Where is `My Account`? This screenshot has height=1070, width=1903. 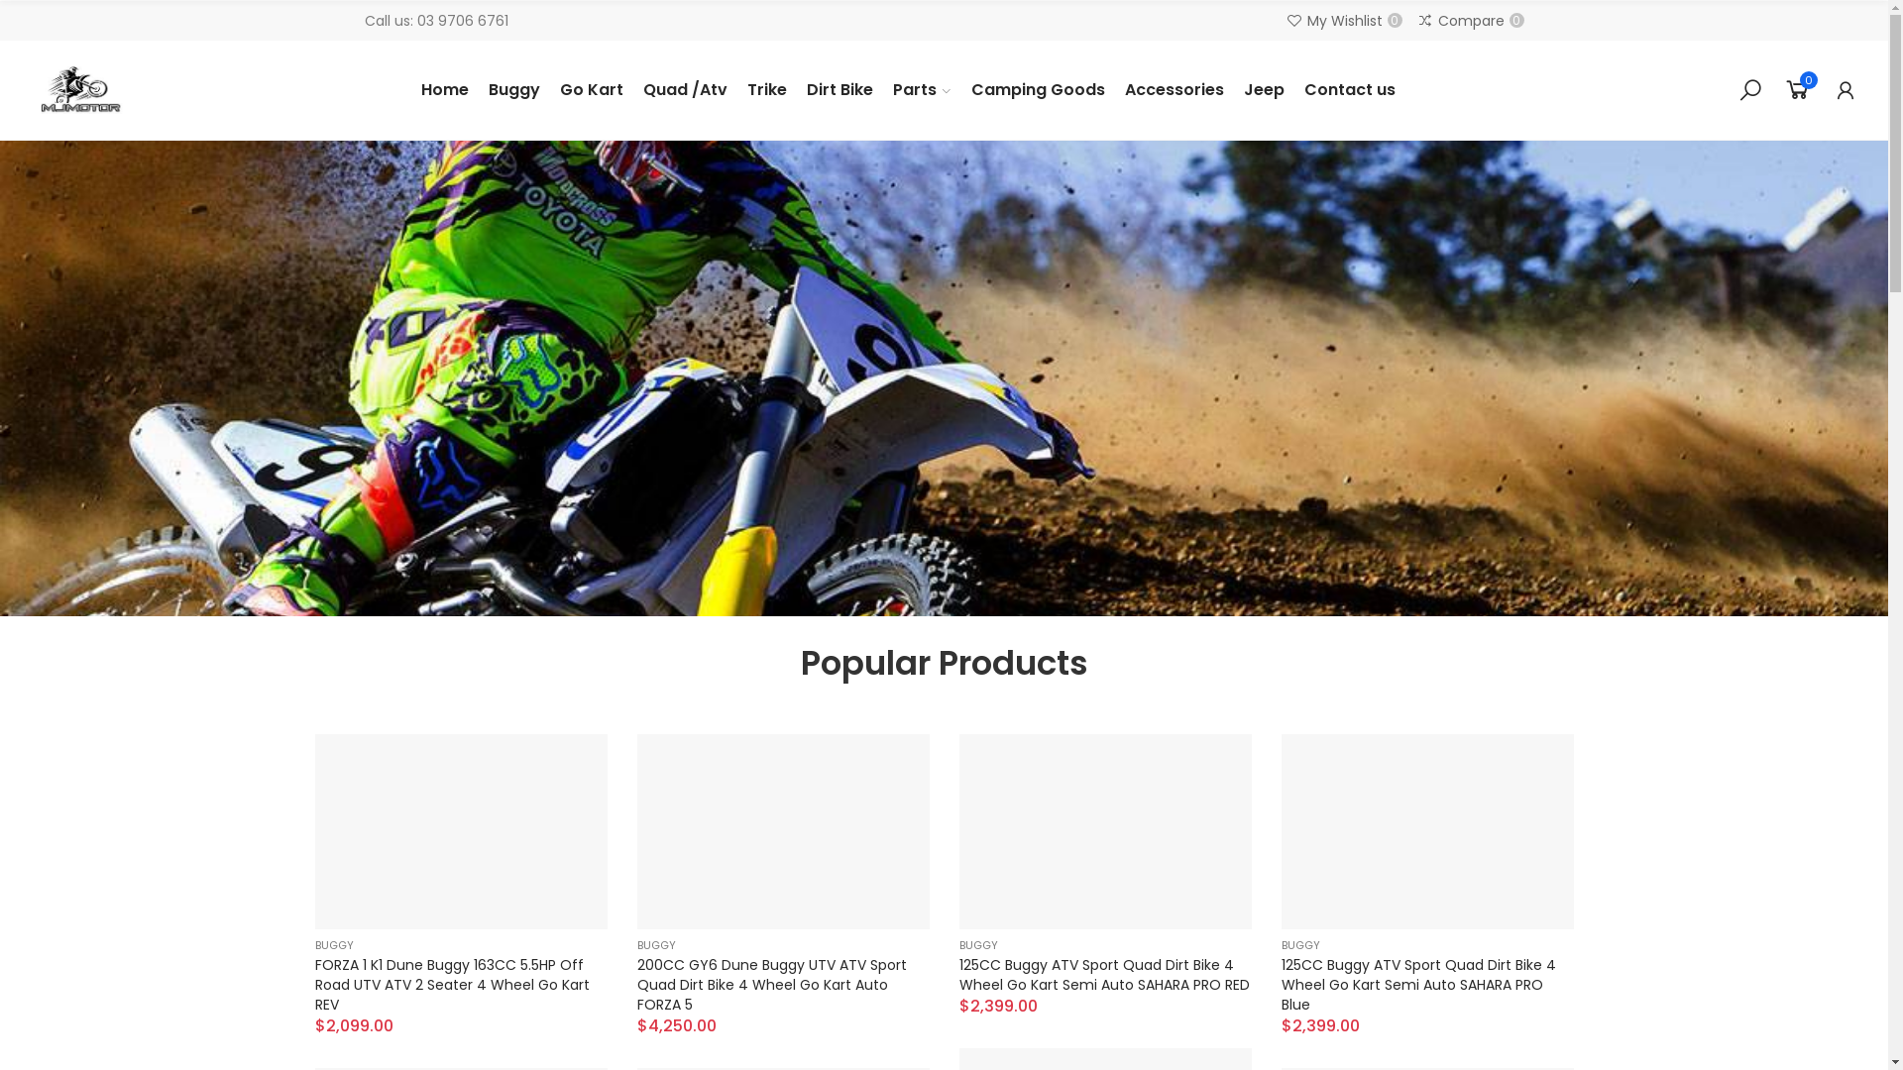 My Account is located at coordinates (1846, 90).